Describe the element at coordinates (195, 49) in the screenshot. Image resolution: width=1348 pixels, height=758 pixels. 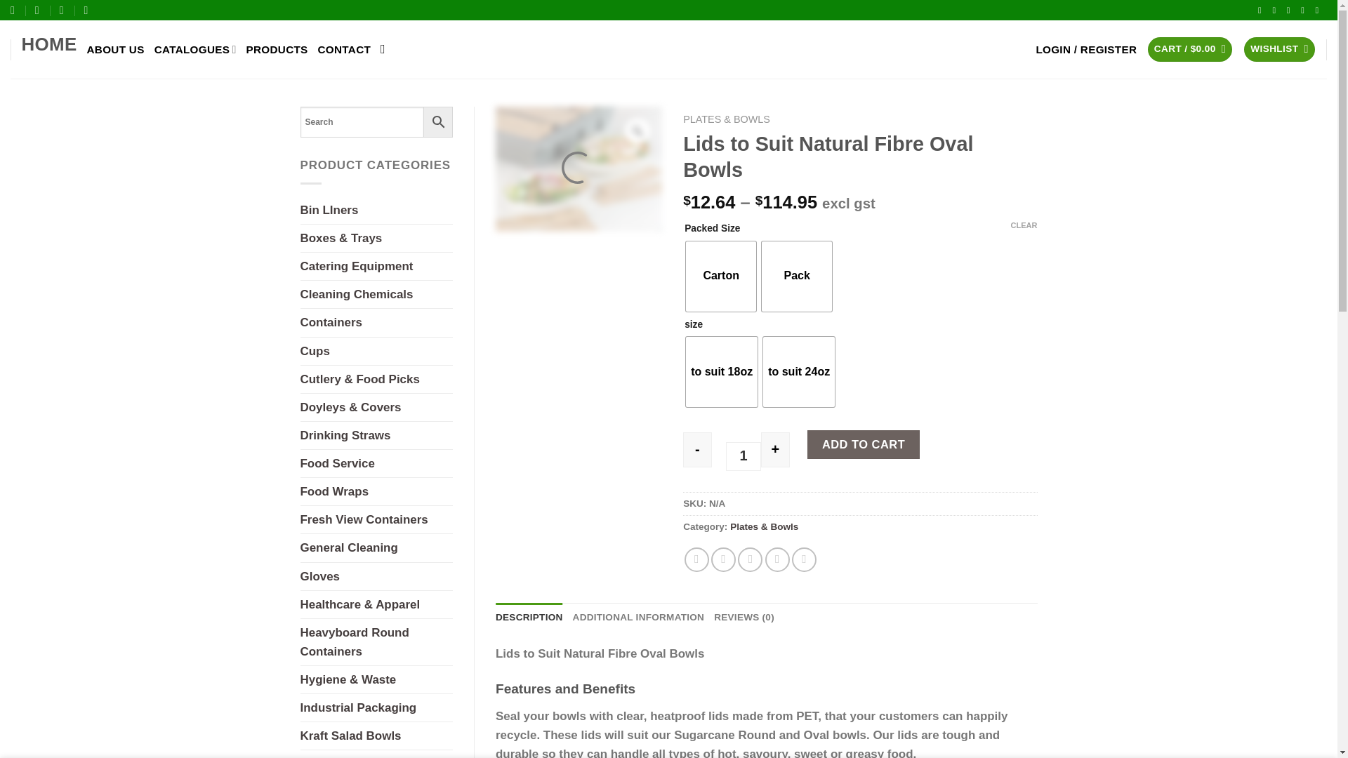
I see `CATALOGUES` at that location.